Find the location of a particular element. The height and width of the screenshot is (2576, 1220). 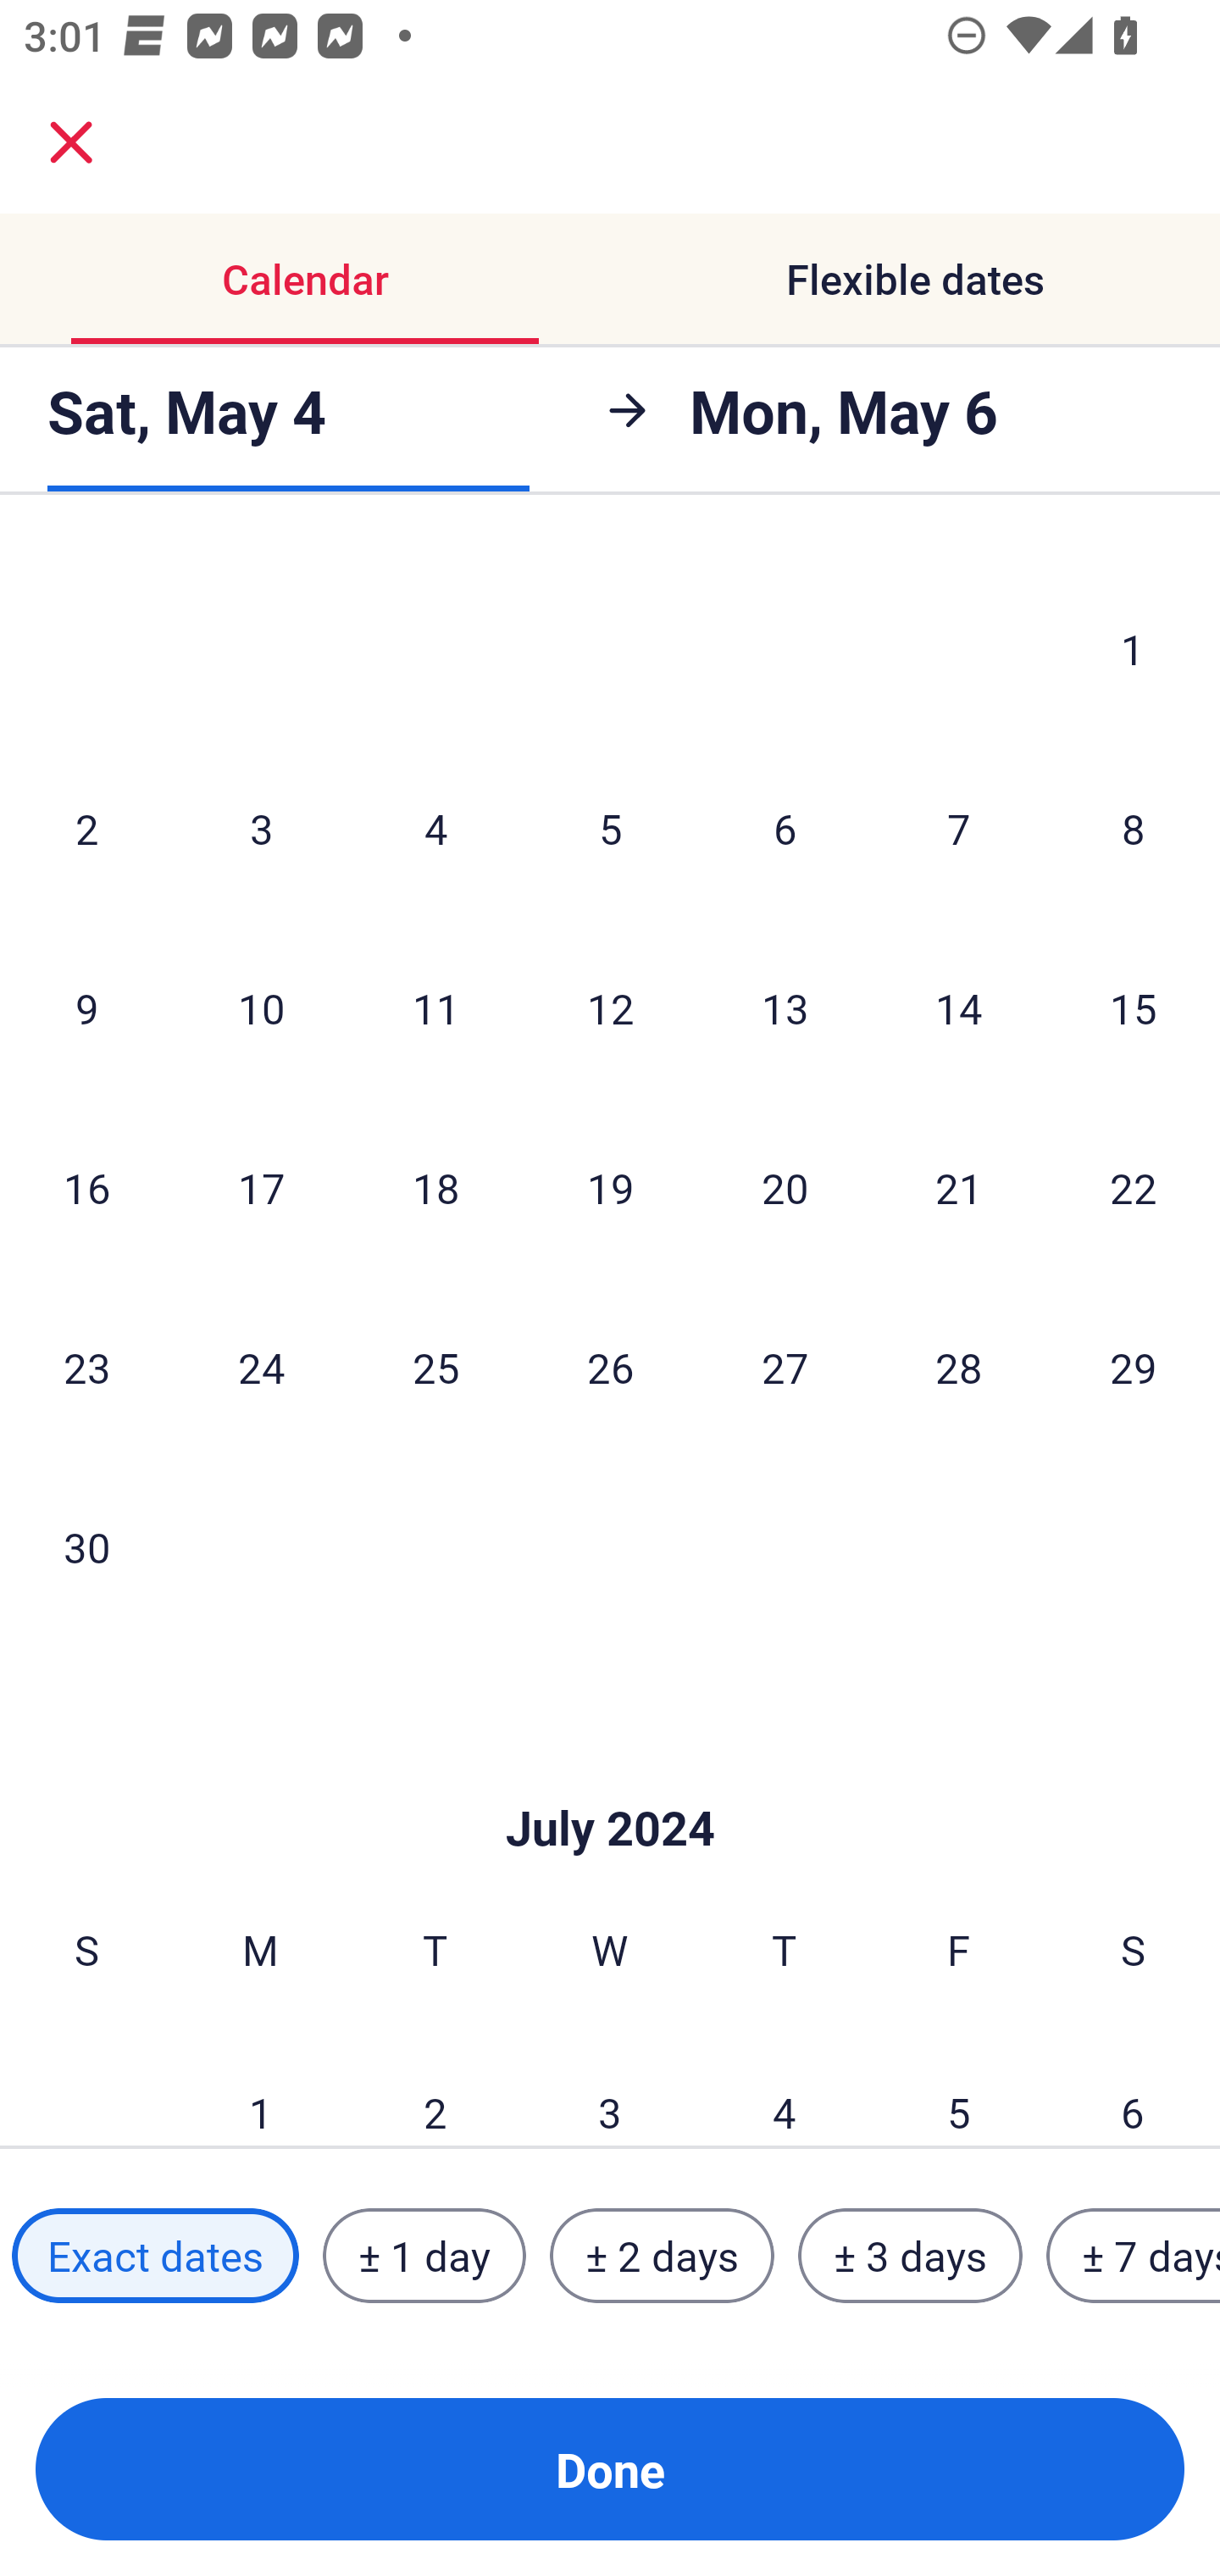

29 Saturday, June 29, 2024 is located at coordinates (1134, 1366).